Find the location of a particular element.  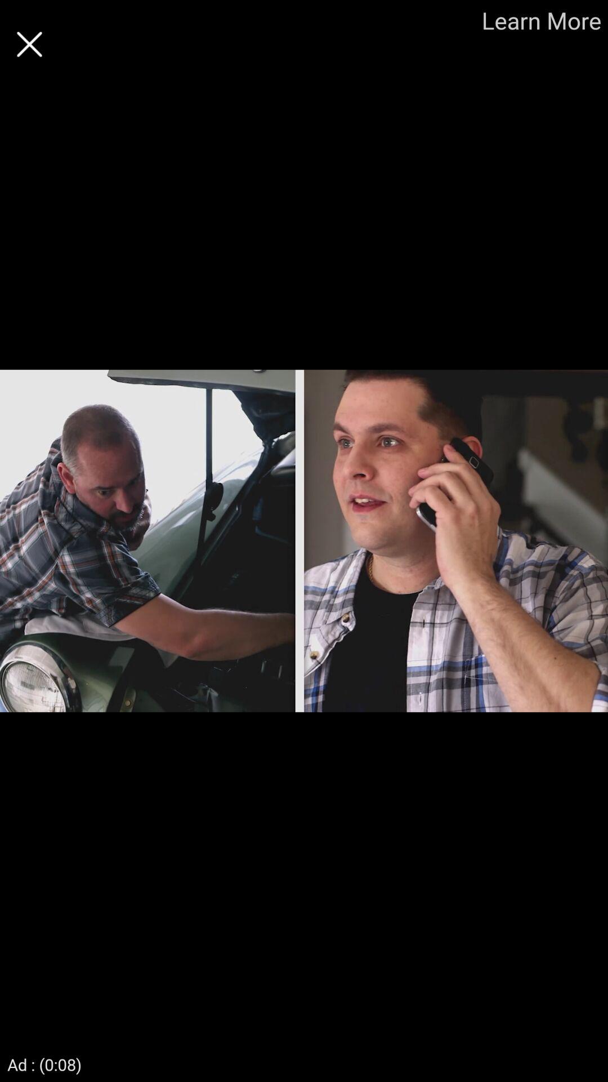

close advertisement is located at coordinates (29, 44).